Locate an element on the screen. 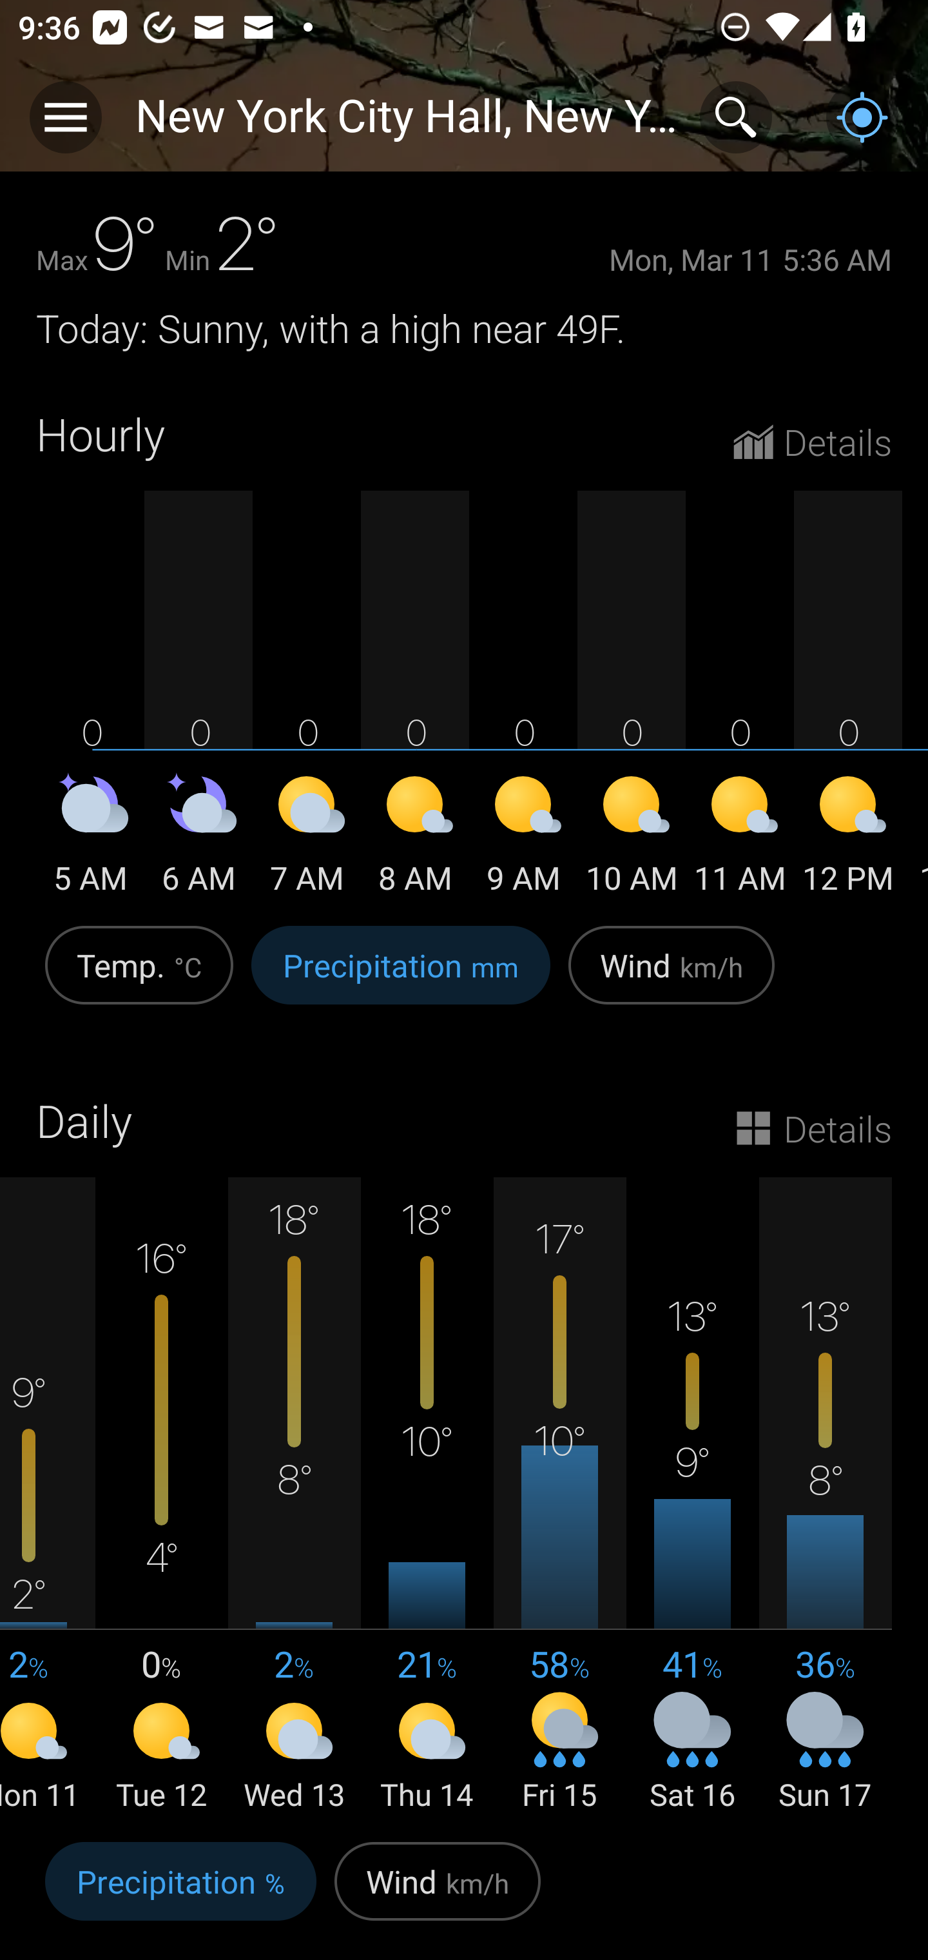 The height and width of the screenshot is (1960, 928). 18° 8° 2 % Wed 13 is located at coordinates (295, 1496).